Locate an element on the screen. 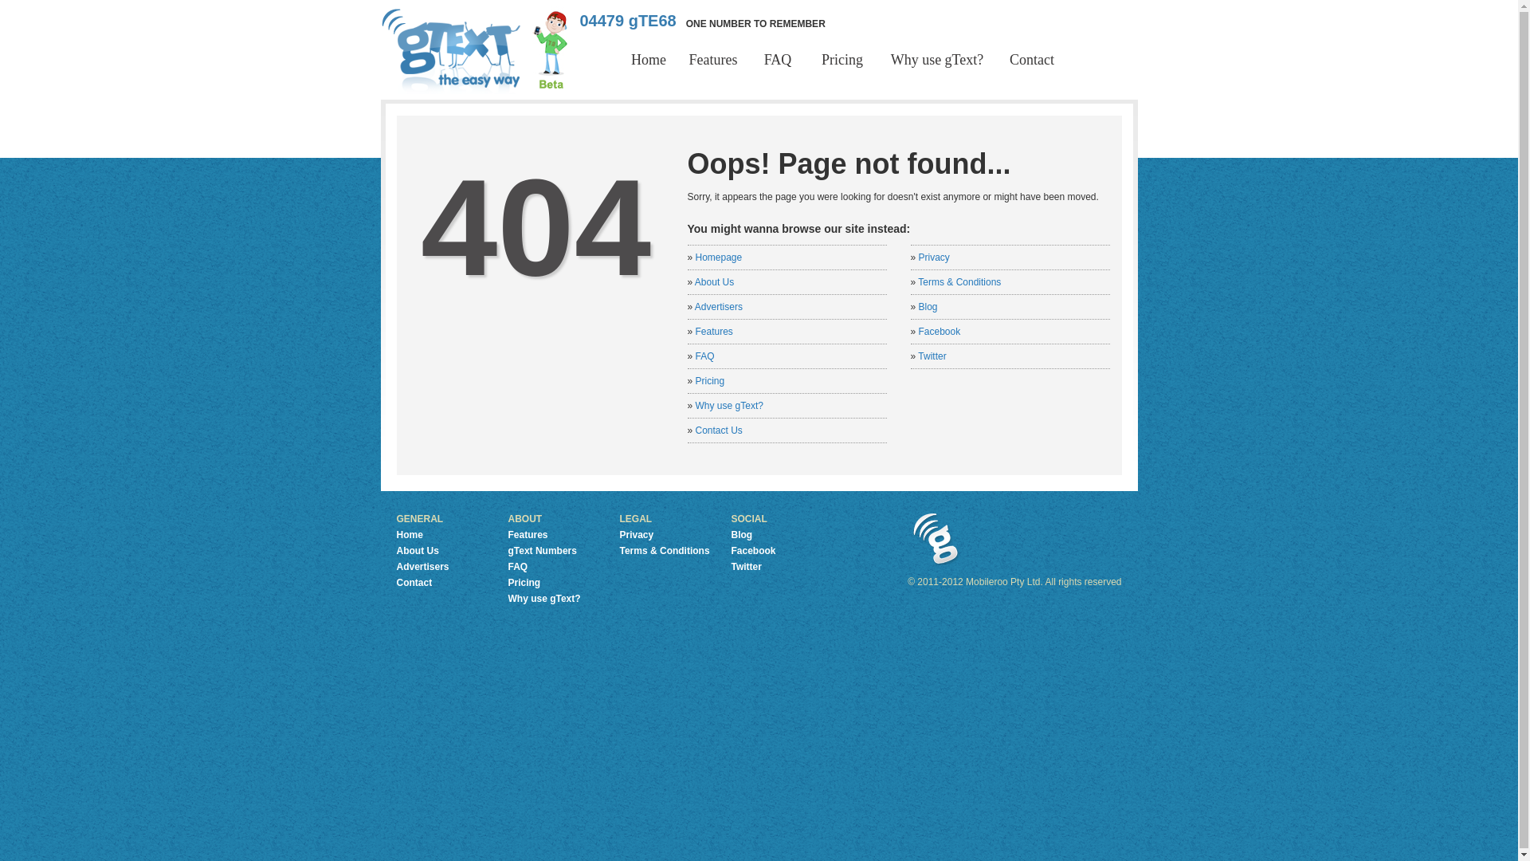  Privacy is located at coordinates (934, 258).